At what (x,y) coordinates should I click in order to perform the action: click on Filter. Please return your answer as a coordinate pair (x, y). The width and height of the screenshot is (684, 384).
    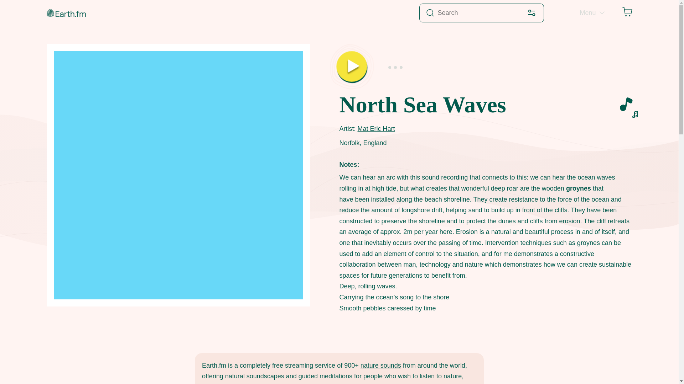
    Looking at the image, I should click on (532, 12).